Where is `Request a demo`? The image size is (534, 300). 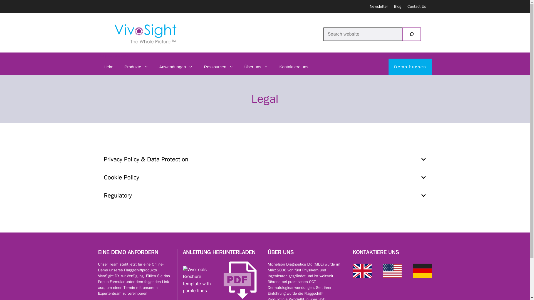
Request a demo is located at coordinates (113, 56).